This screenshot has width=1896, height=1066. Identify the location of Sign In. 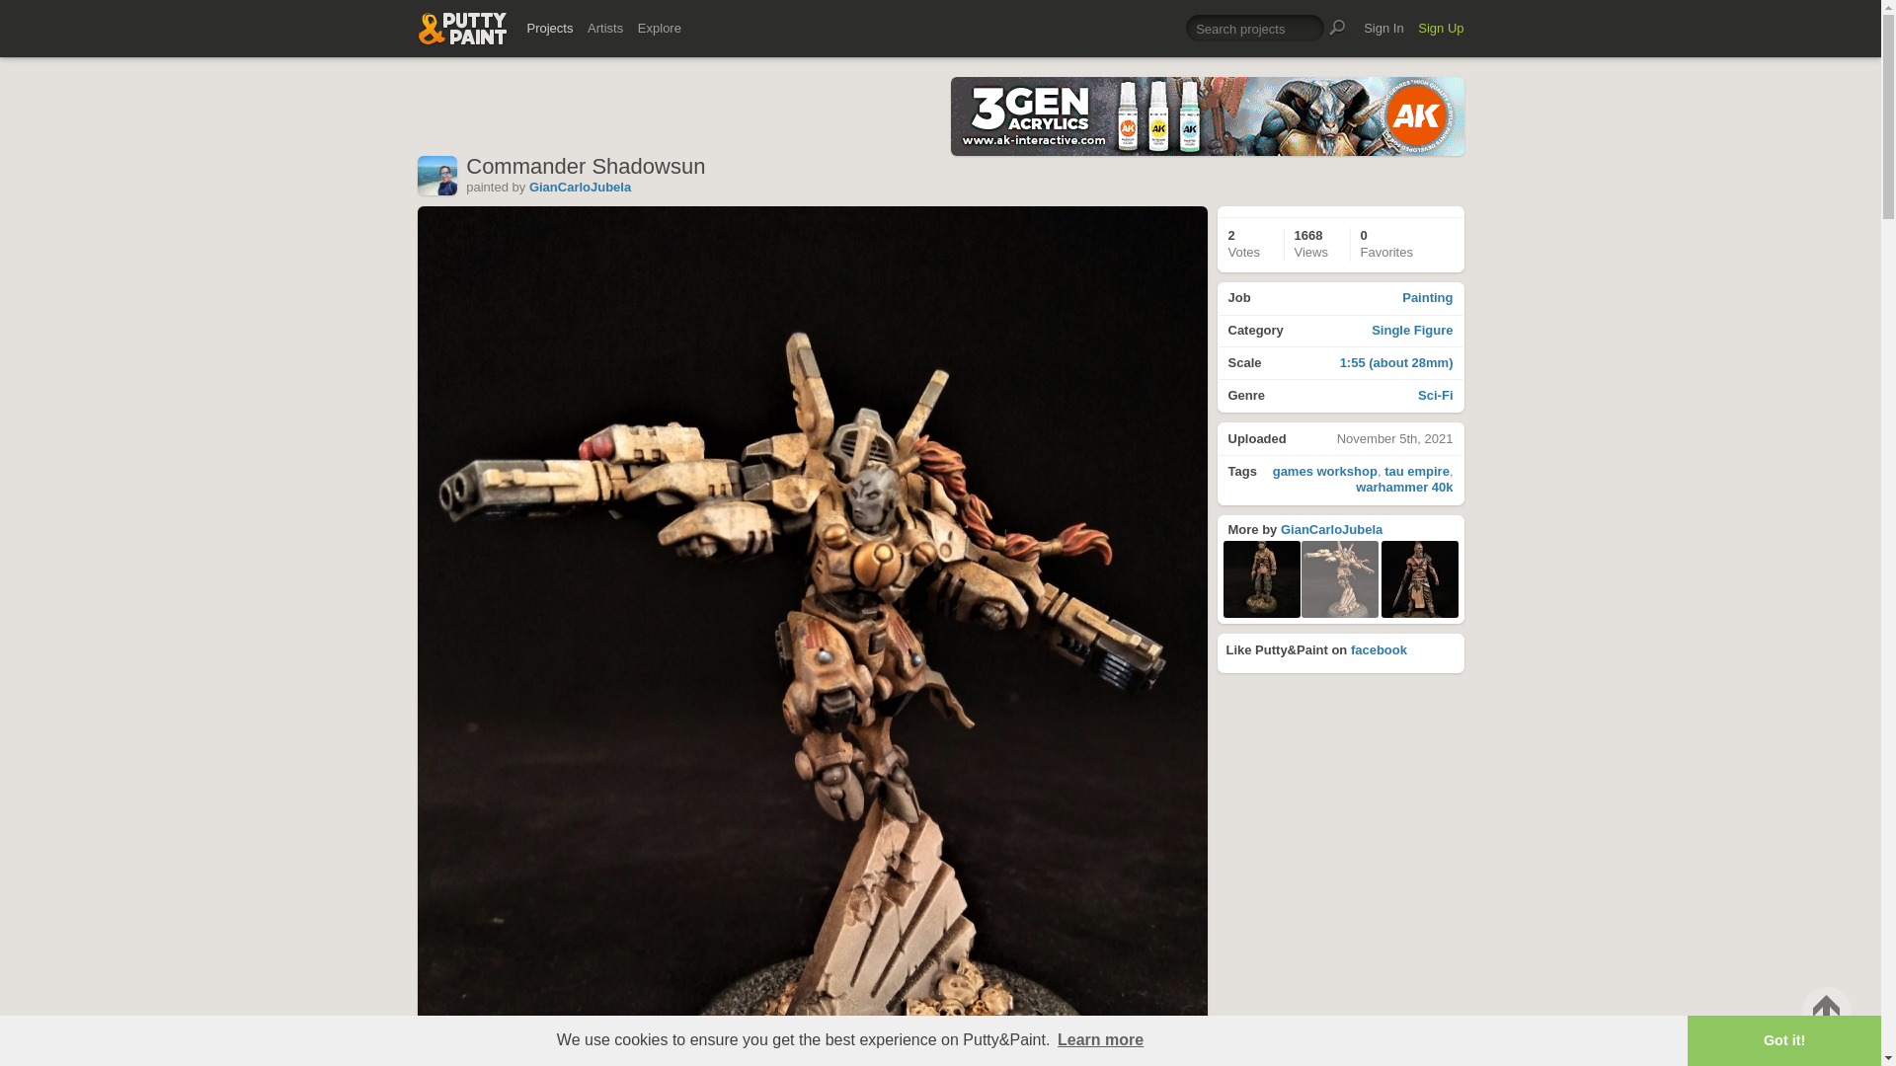
(1382, 28).